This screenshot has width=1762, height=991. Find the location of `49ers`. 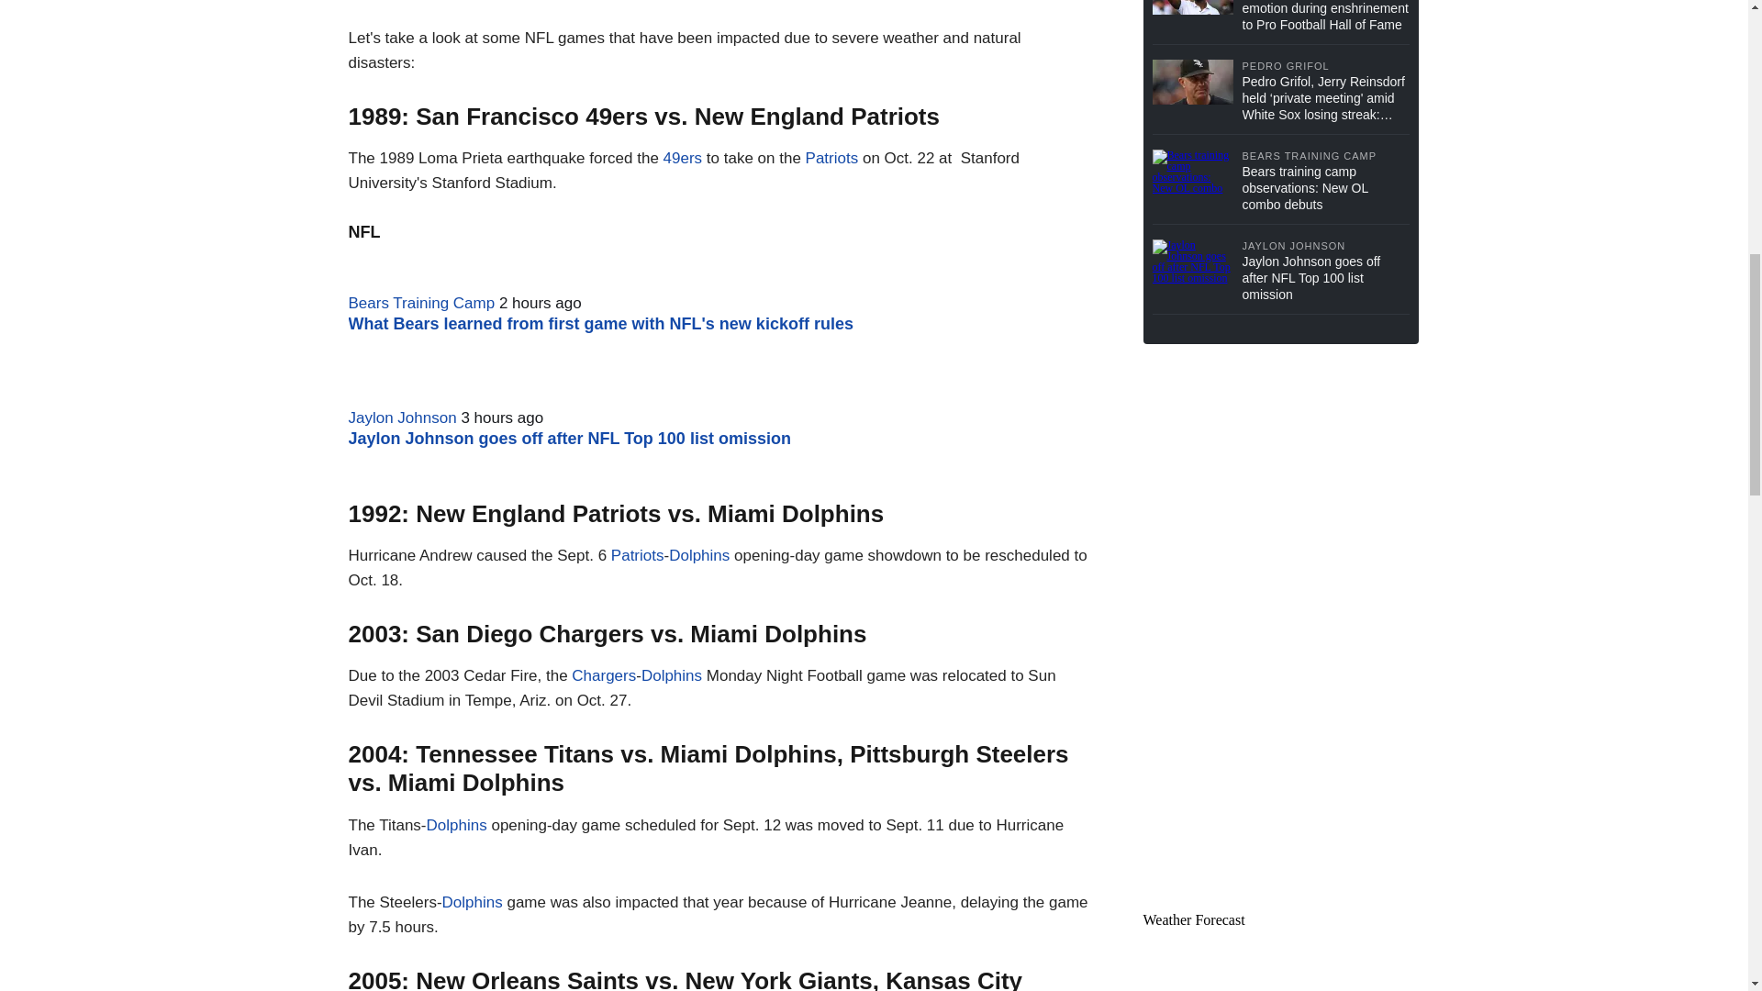

49ers is located at coordinates (685, 158).